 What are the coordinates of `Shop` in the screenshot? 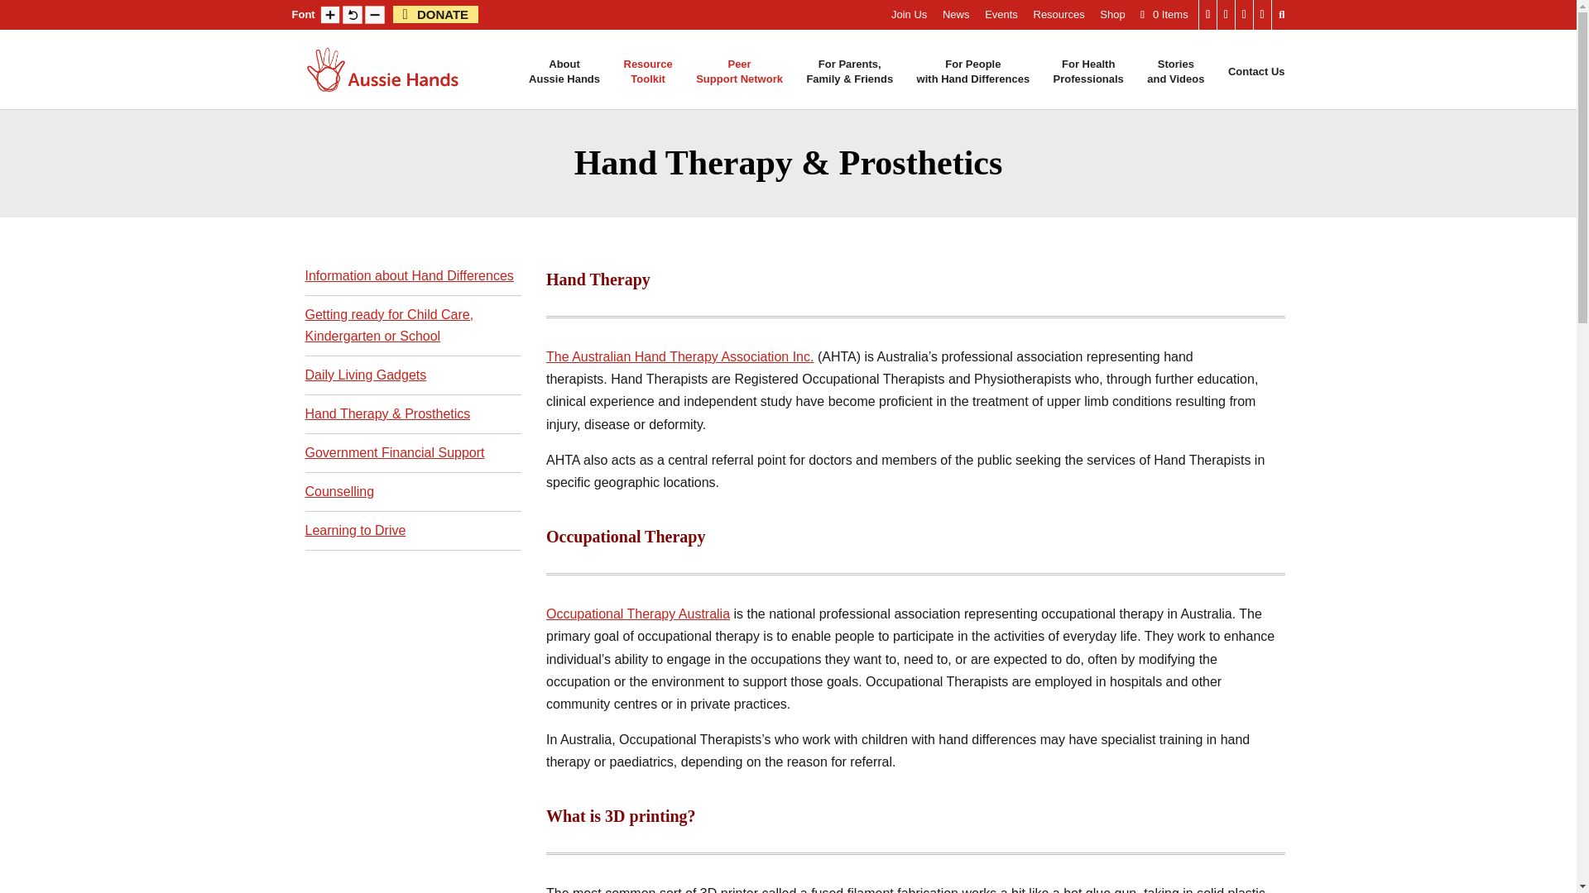 It's located at (1058, 18).